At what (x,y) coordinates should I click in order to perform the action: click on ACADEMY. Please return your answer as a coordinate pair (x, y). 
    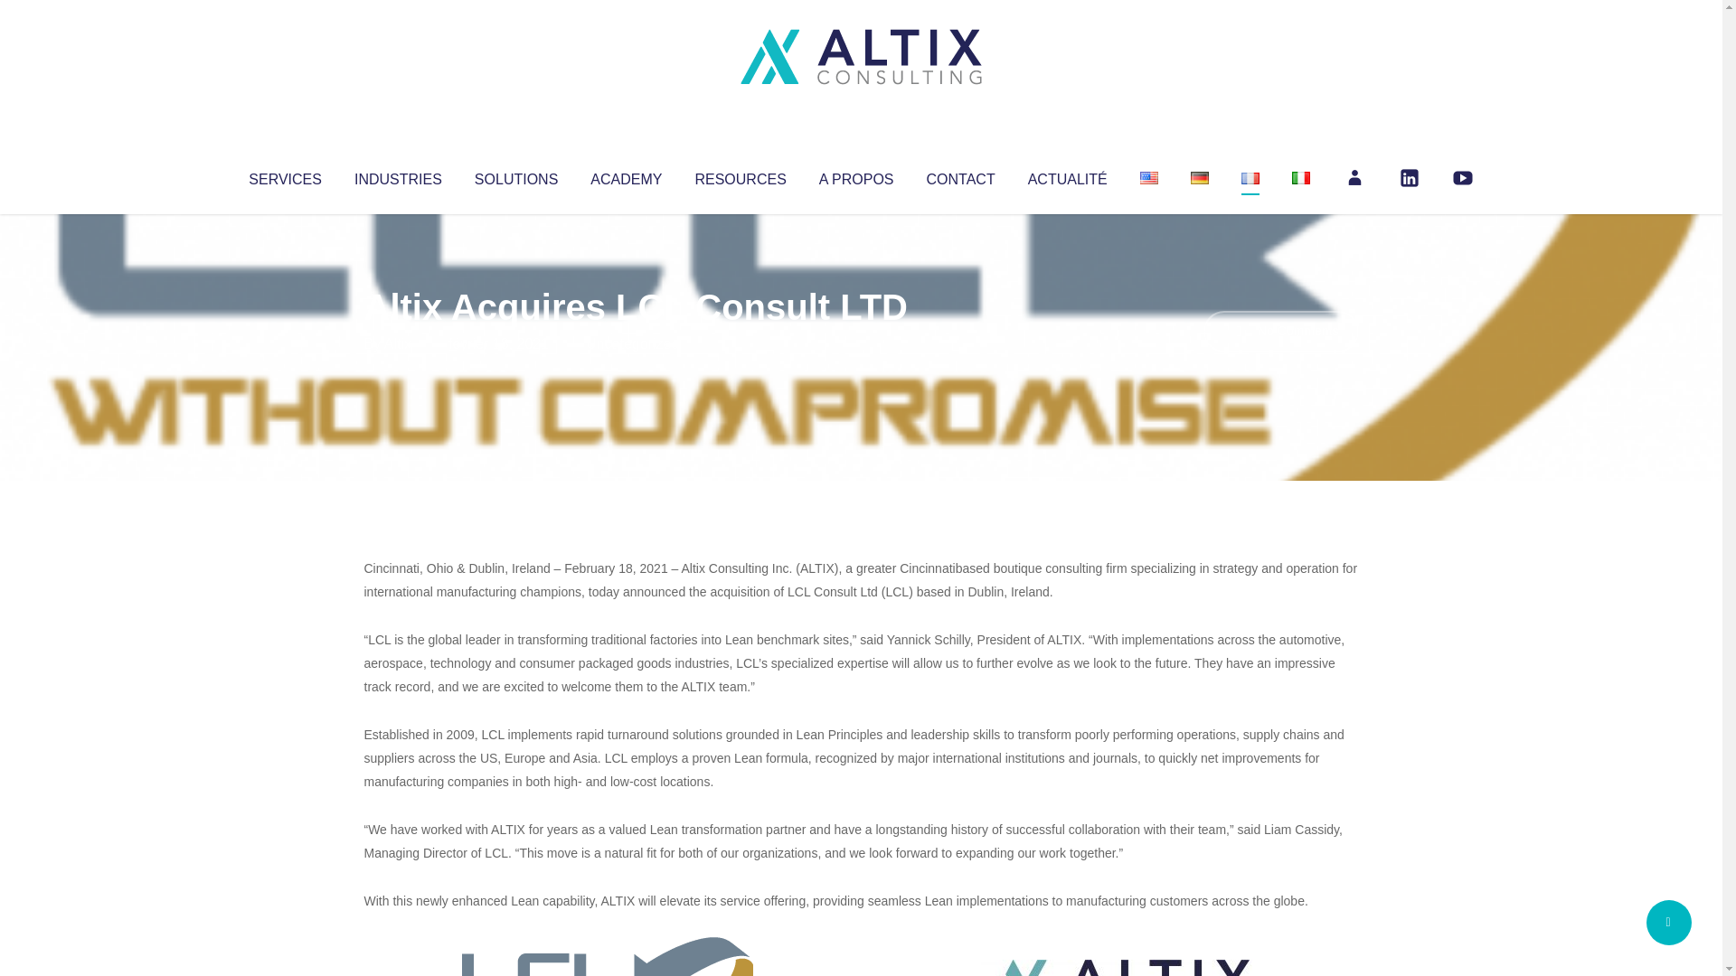
    Looking at the image, I should click on (626, 175).